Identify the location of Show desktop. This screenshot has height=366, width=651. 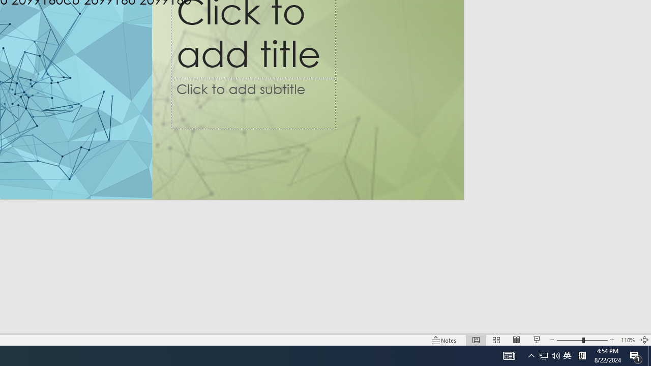
(567, 356).